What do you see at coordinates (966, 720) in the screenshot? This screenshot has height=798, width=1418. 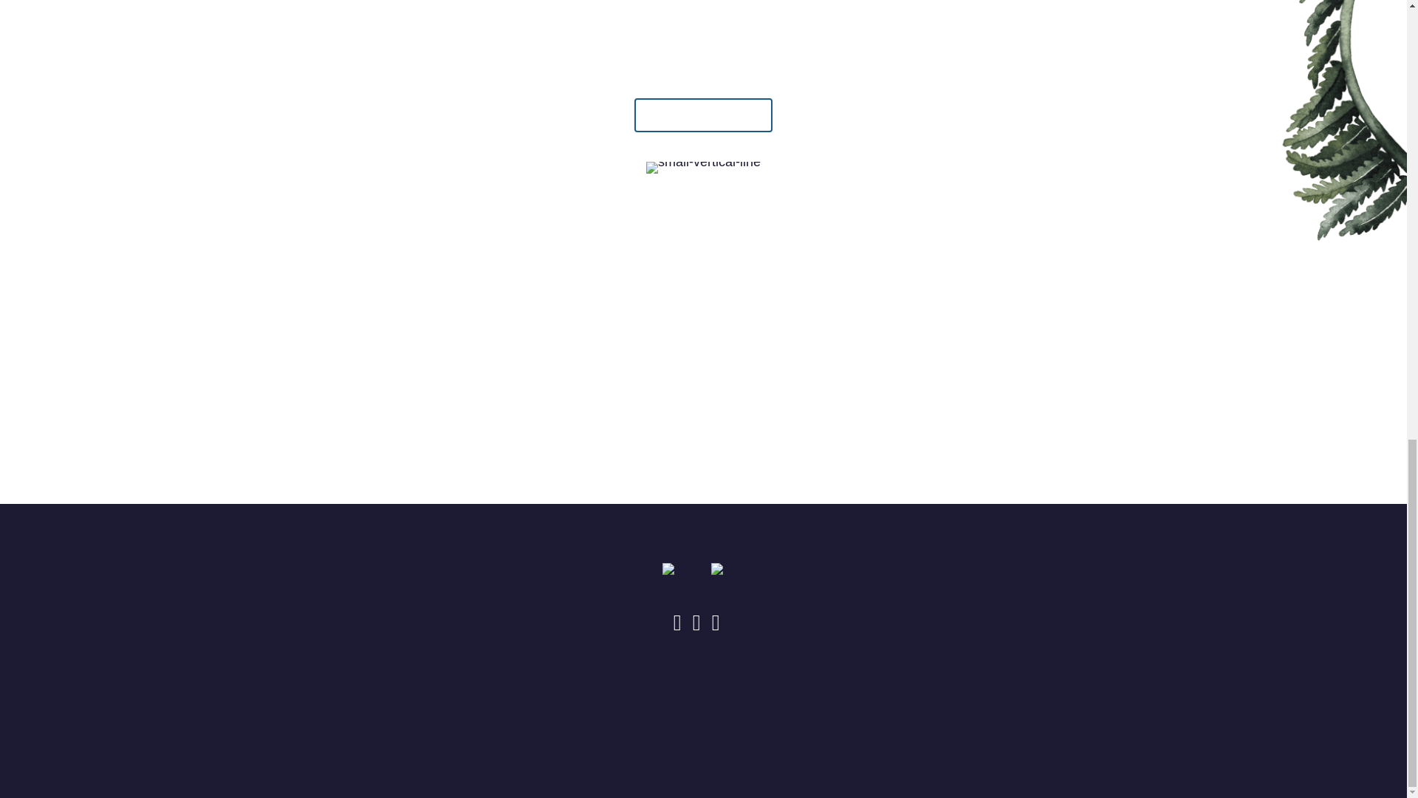 I see `LOGIN` at bounding box center [966, 720].